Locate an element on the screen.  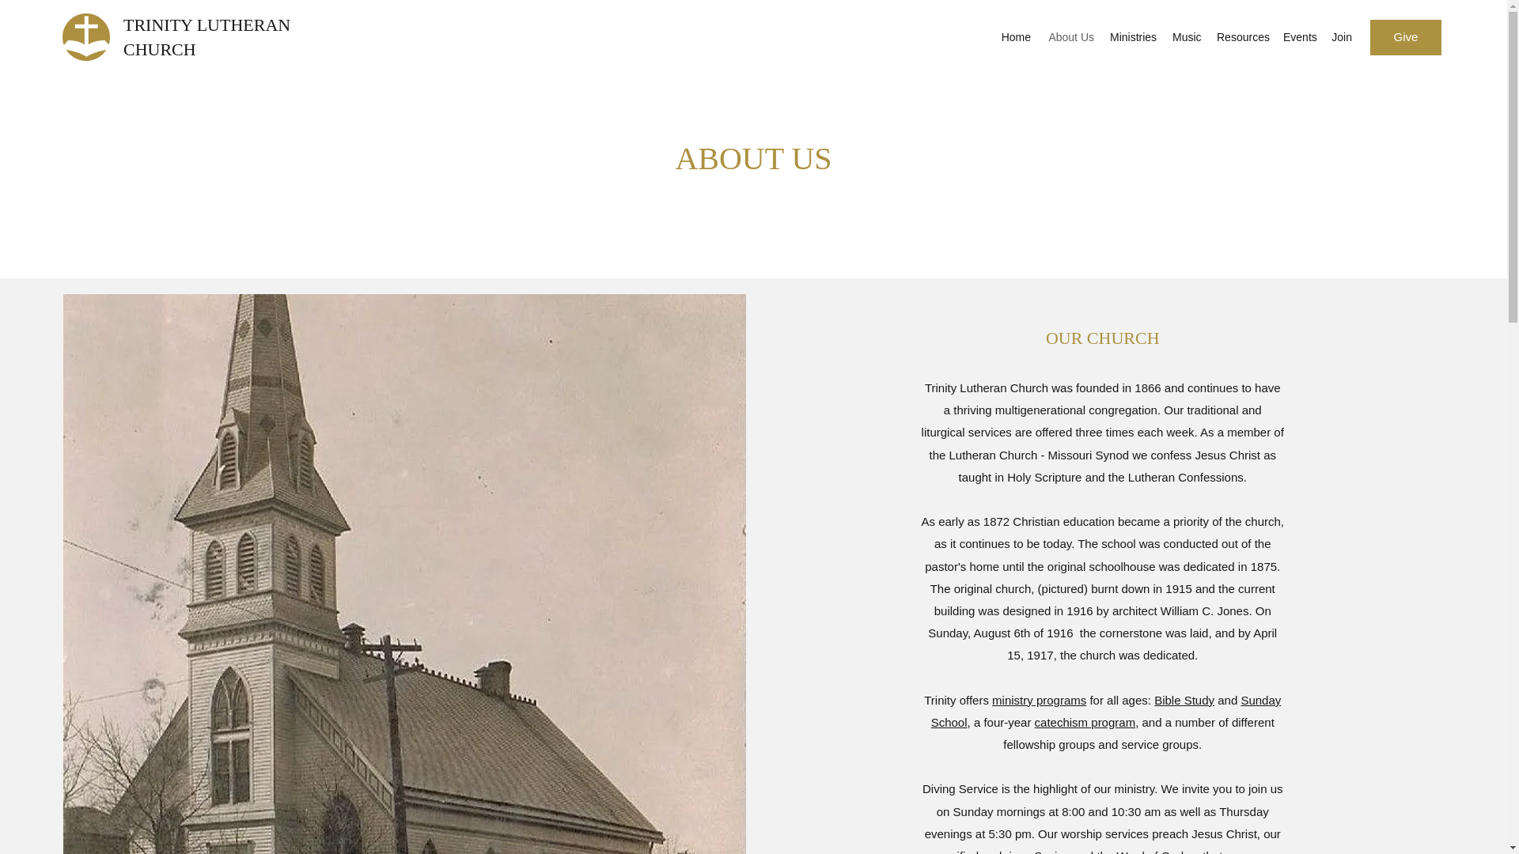
Sunday School is located at coordinates (1106, 711).